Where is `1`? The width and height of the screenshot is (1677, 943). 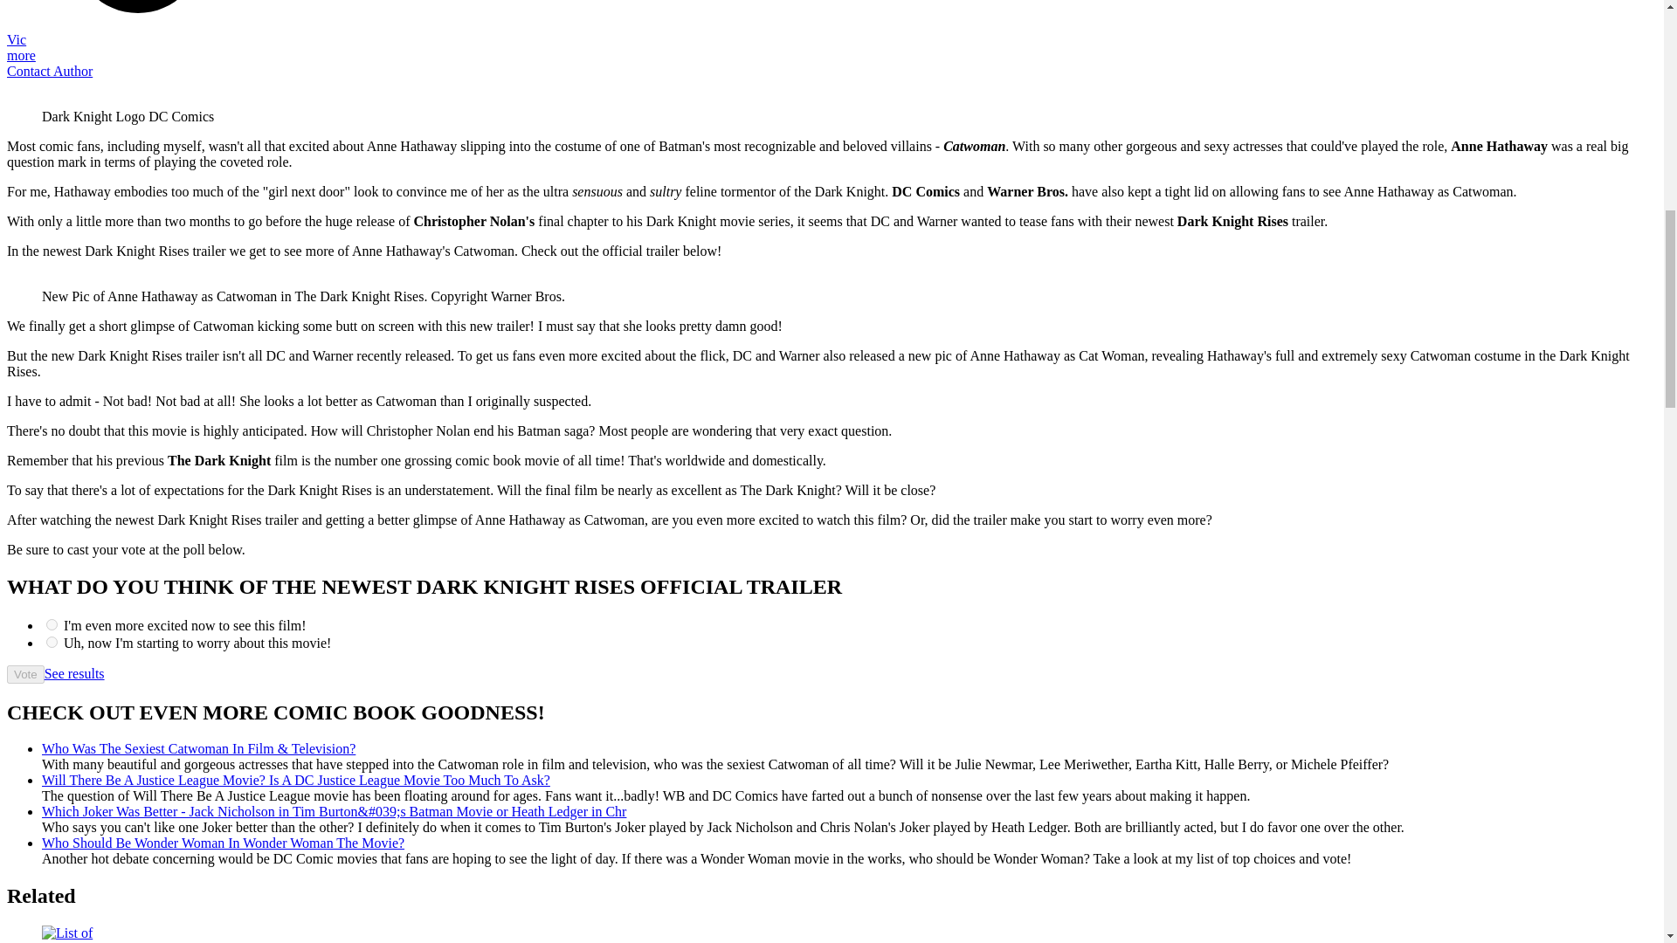
1 is located at coordinates (52, 642).